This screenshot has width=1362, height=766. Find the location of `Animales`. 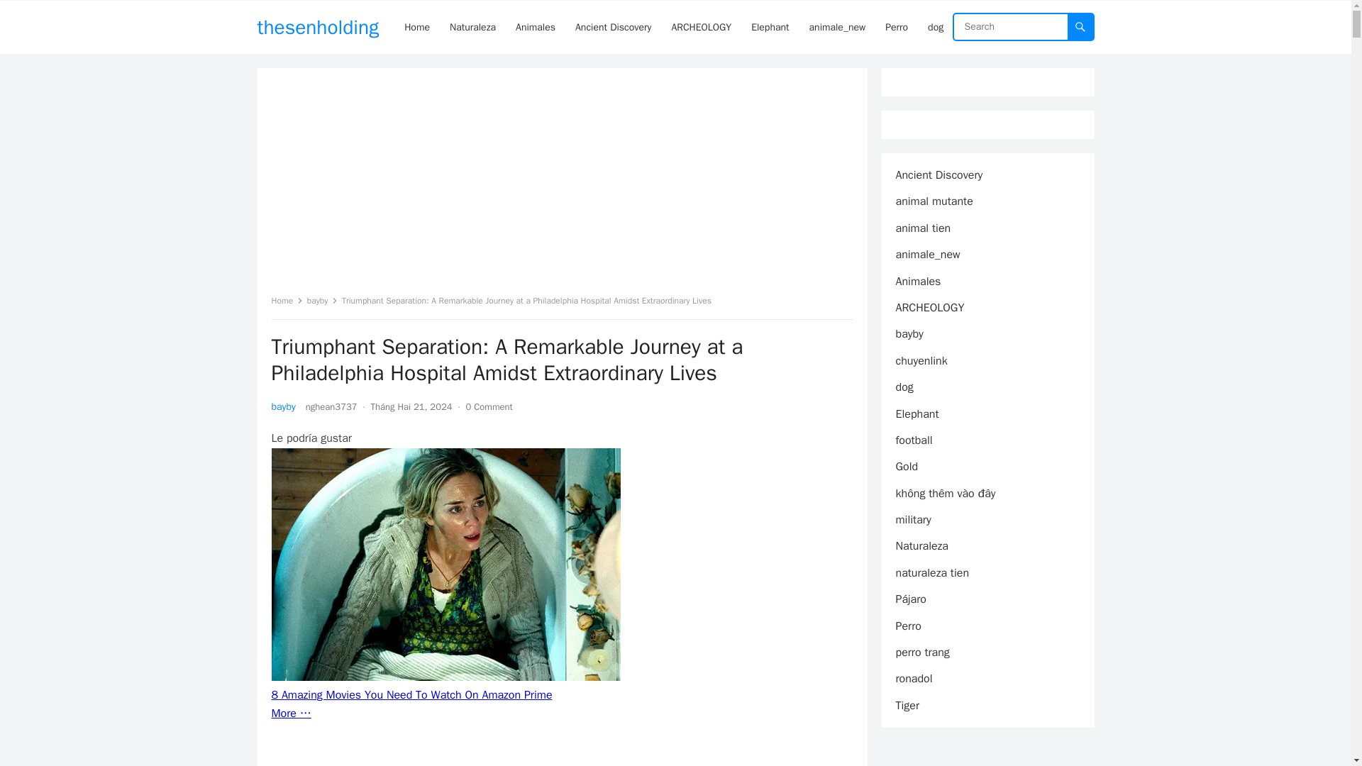

Animales is located at coordinates (535, 27).